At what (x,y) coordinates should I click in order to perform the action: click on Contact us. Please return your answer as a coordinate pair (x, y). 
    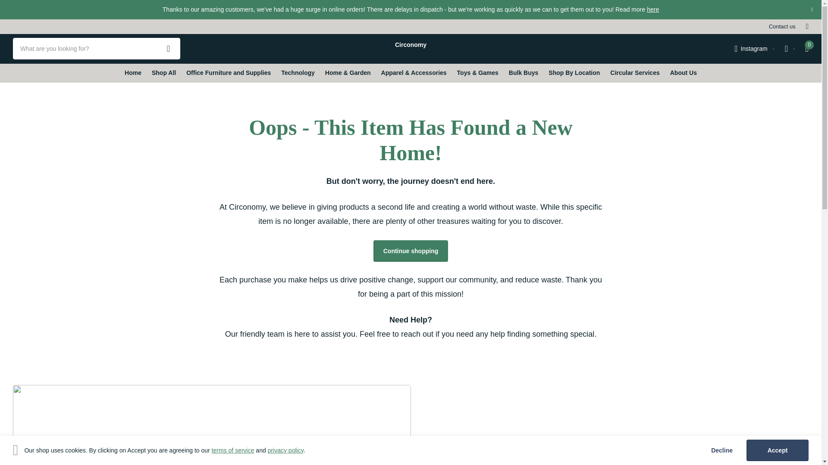
    Looking at the image, I should click on (782, 26).